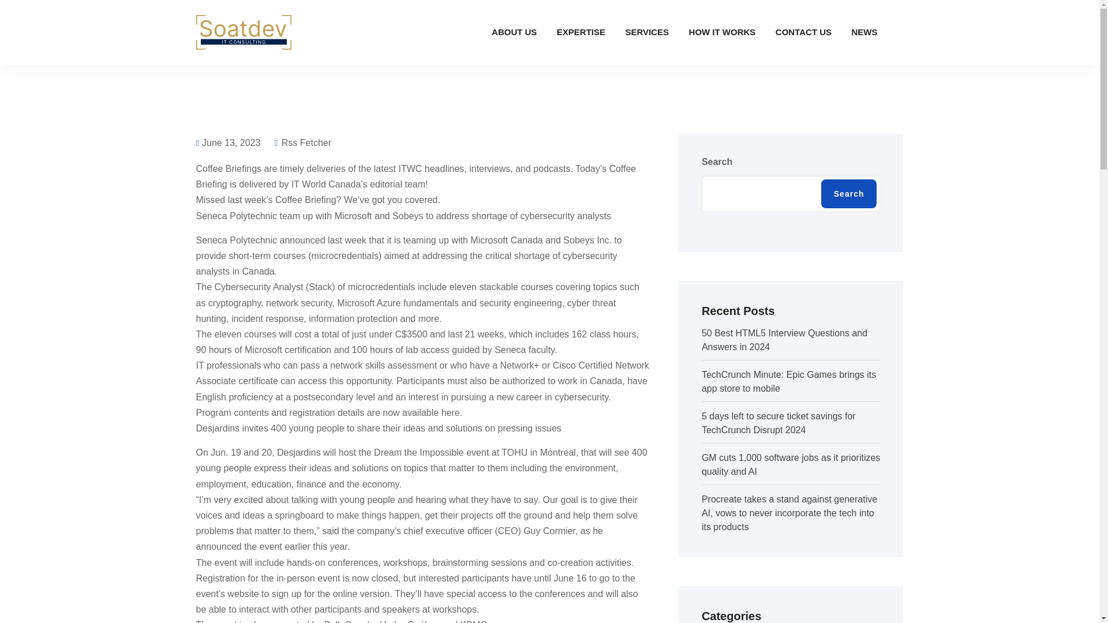 Image resolution: width=1108 pixels, height=623 pixels. Describe the element at coordinates (581, 32) in the screenshot. I see `Expertise` at that location.